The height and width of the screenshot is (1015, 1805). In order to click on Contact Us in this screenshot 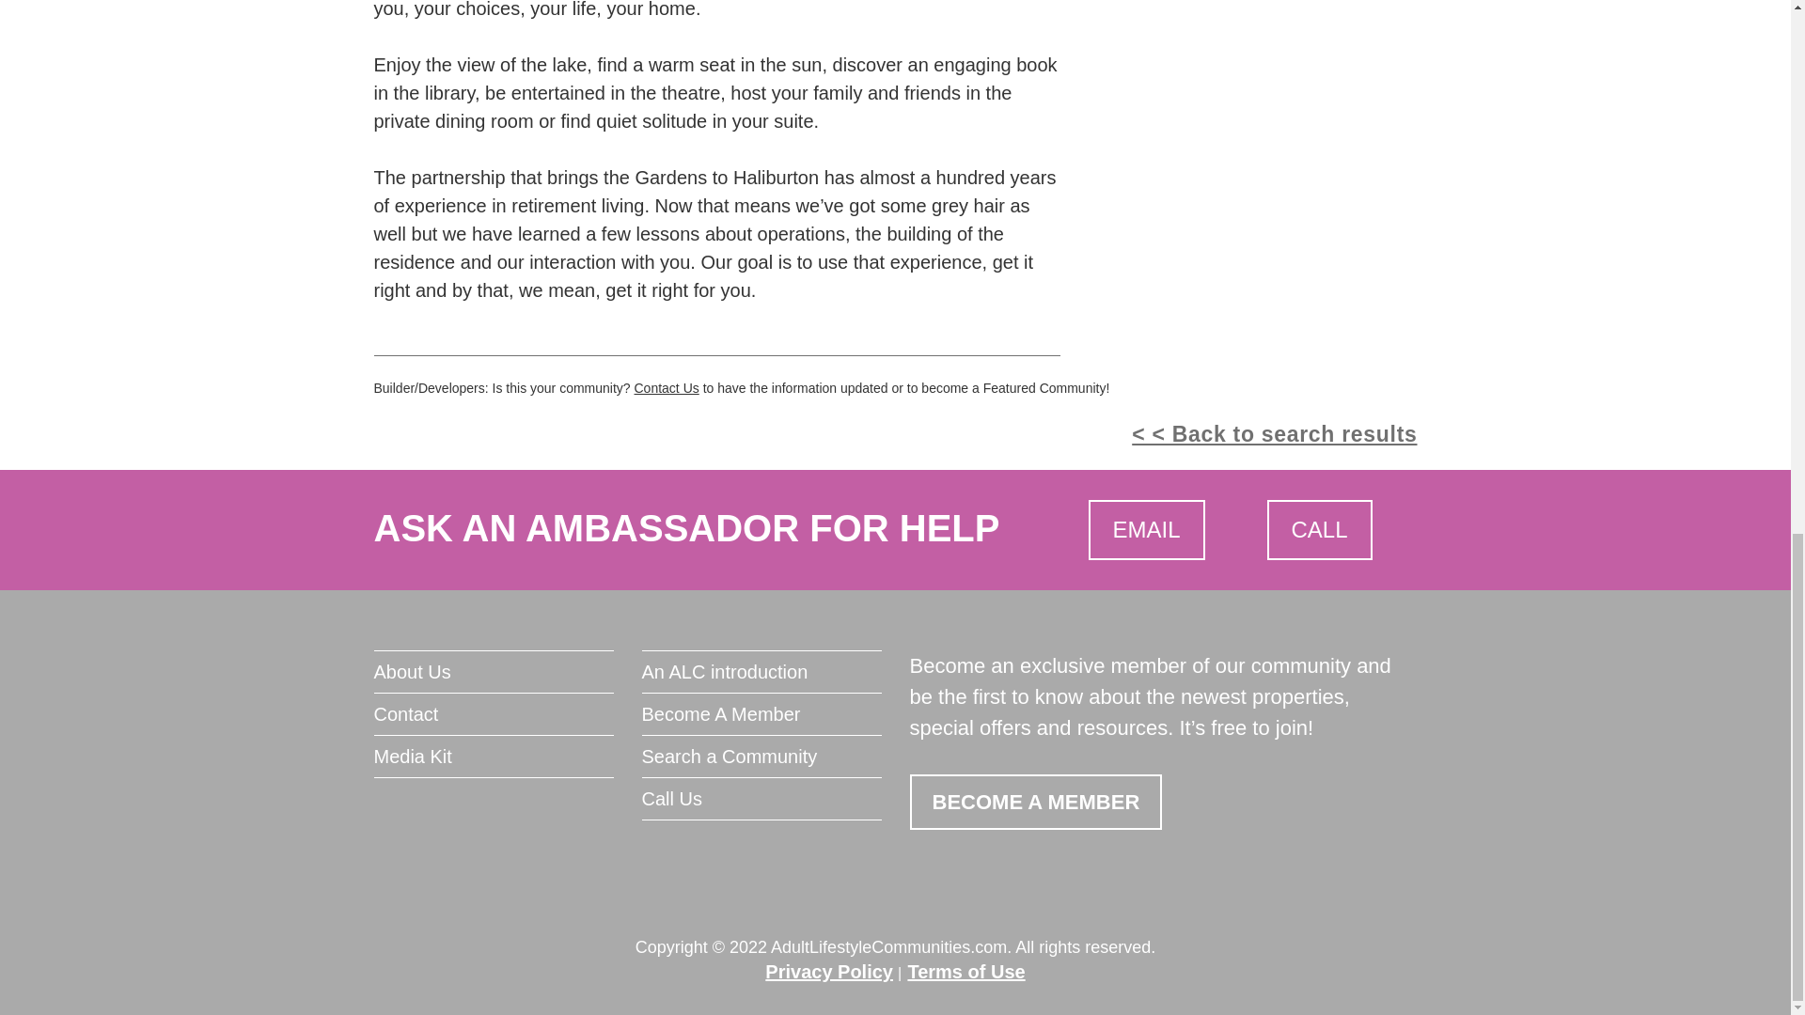, I will do `click(666, 388)`.